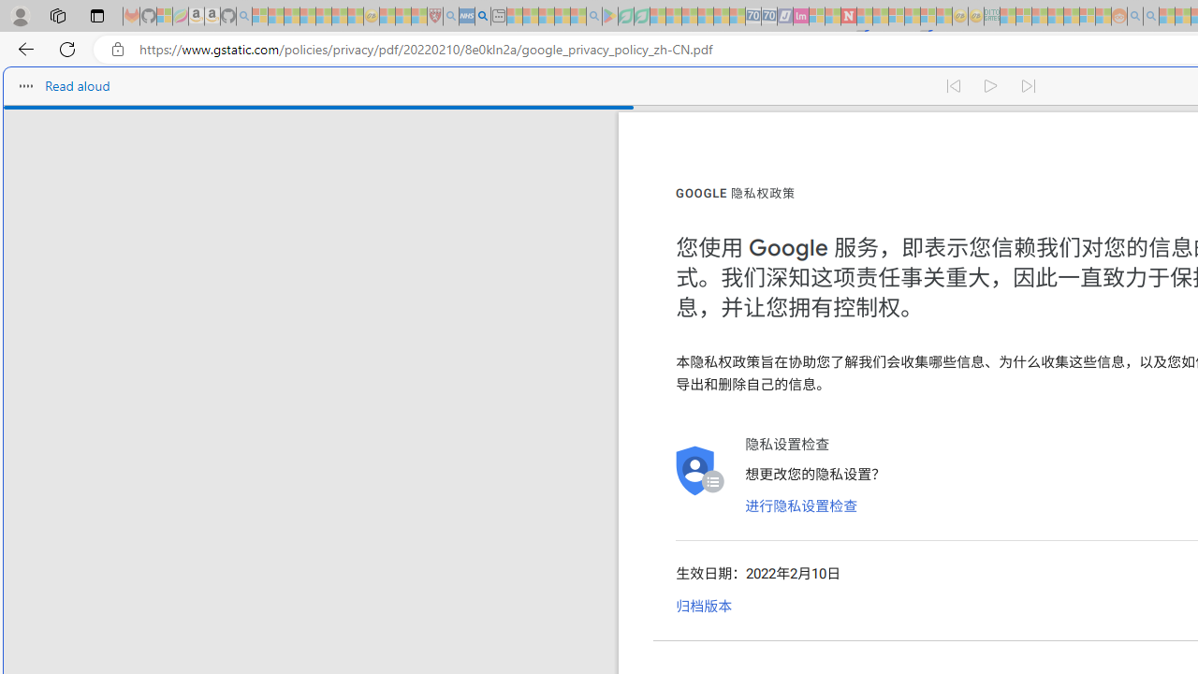  Describe the element at coordinates (992, 17) in the screenshot. I see `DITOGAMES AG Imprint - Sleeping` at that location.